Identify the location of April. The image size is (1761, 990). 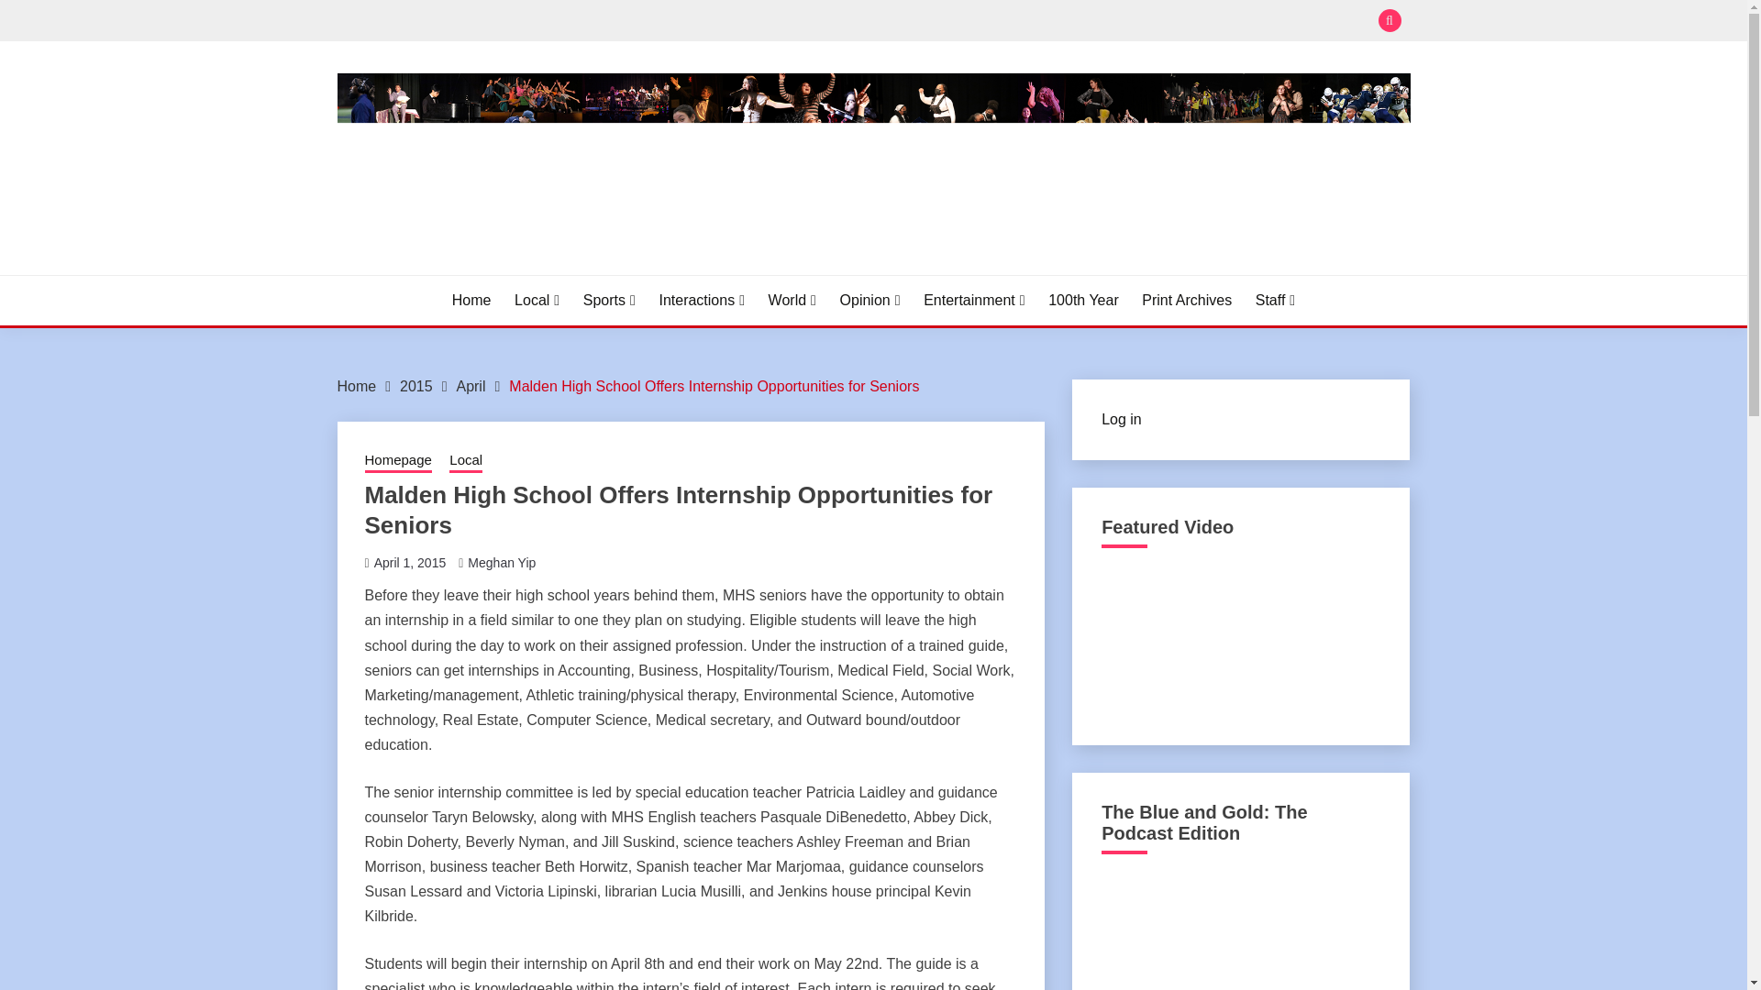
(471, 385).